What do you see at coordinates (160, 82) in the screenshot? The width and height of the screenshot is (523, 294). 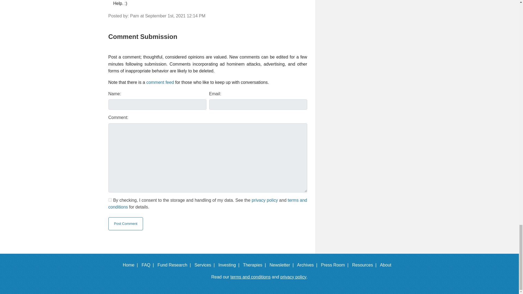 I see `comment feed` at bounding box center [160, 82].